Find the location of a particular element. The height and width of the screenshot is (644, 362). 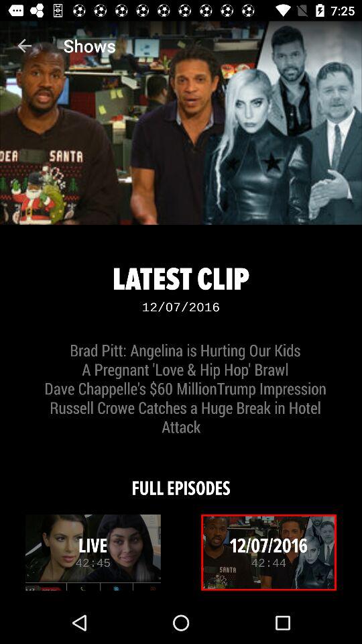

open item above the brad pitt angelina icon is located at coordinates (24, 46).